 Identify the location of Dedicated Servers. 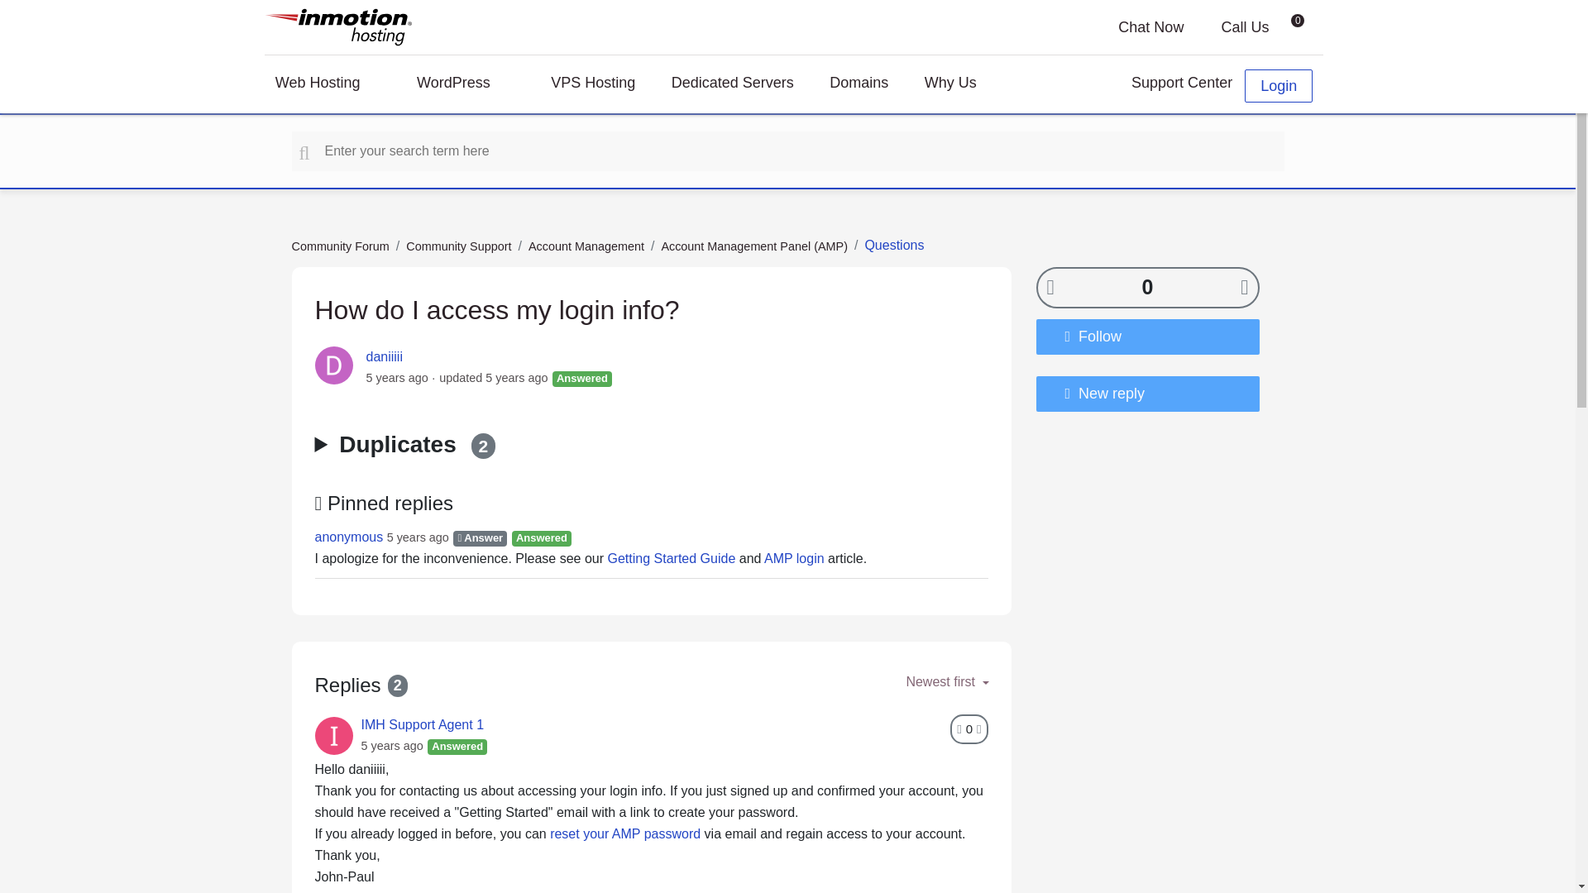
(733, 85).